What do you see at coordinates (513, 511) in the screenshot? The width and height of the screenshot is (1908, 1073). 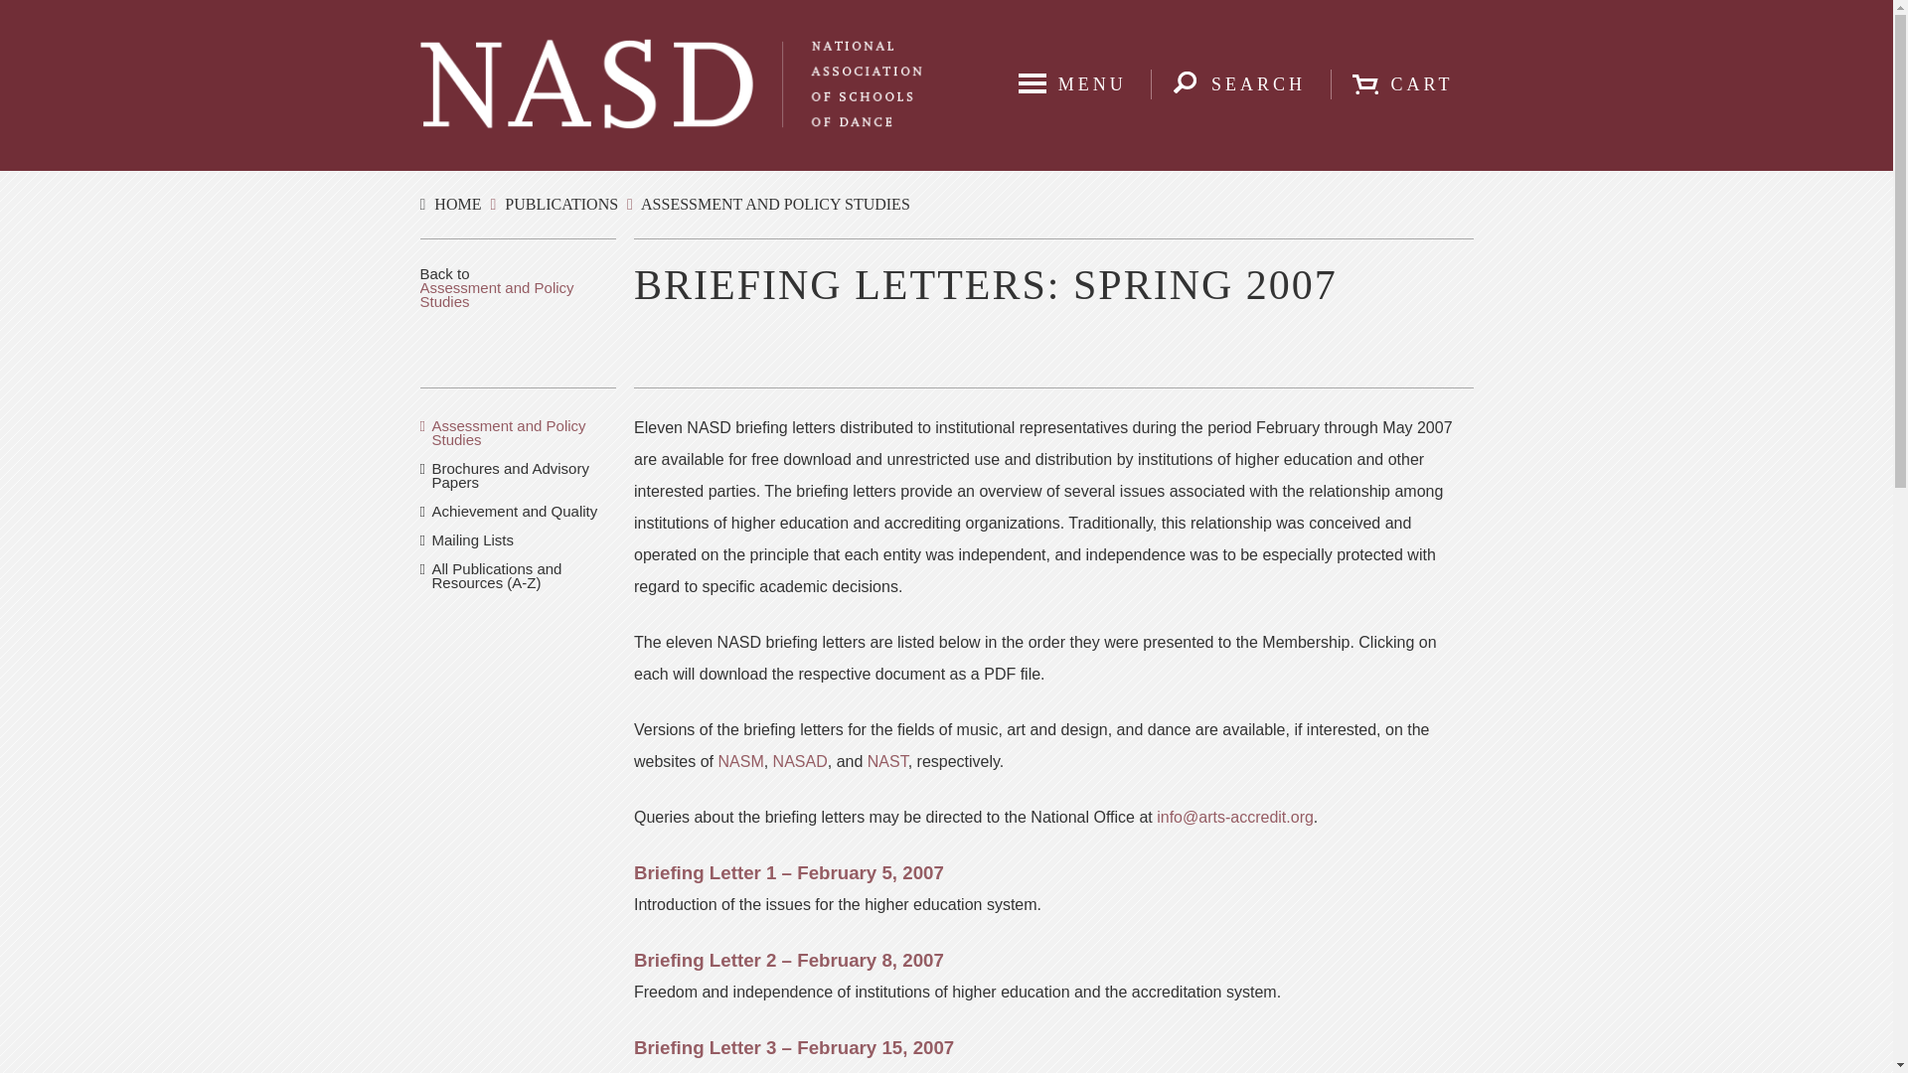 I see `Achievement and Quality` at bounding box center [513, 511].